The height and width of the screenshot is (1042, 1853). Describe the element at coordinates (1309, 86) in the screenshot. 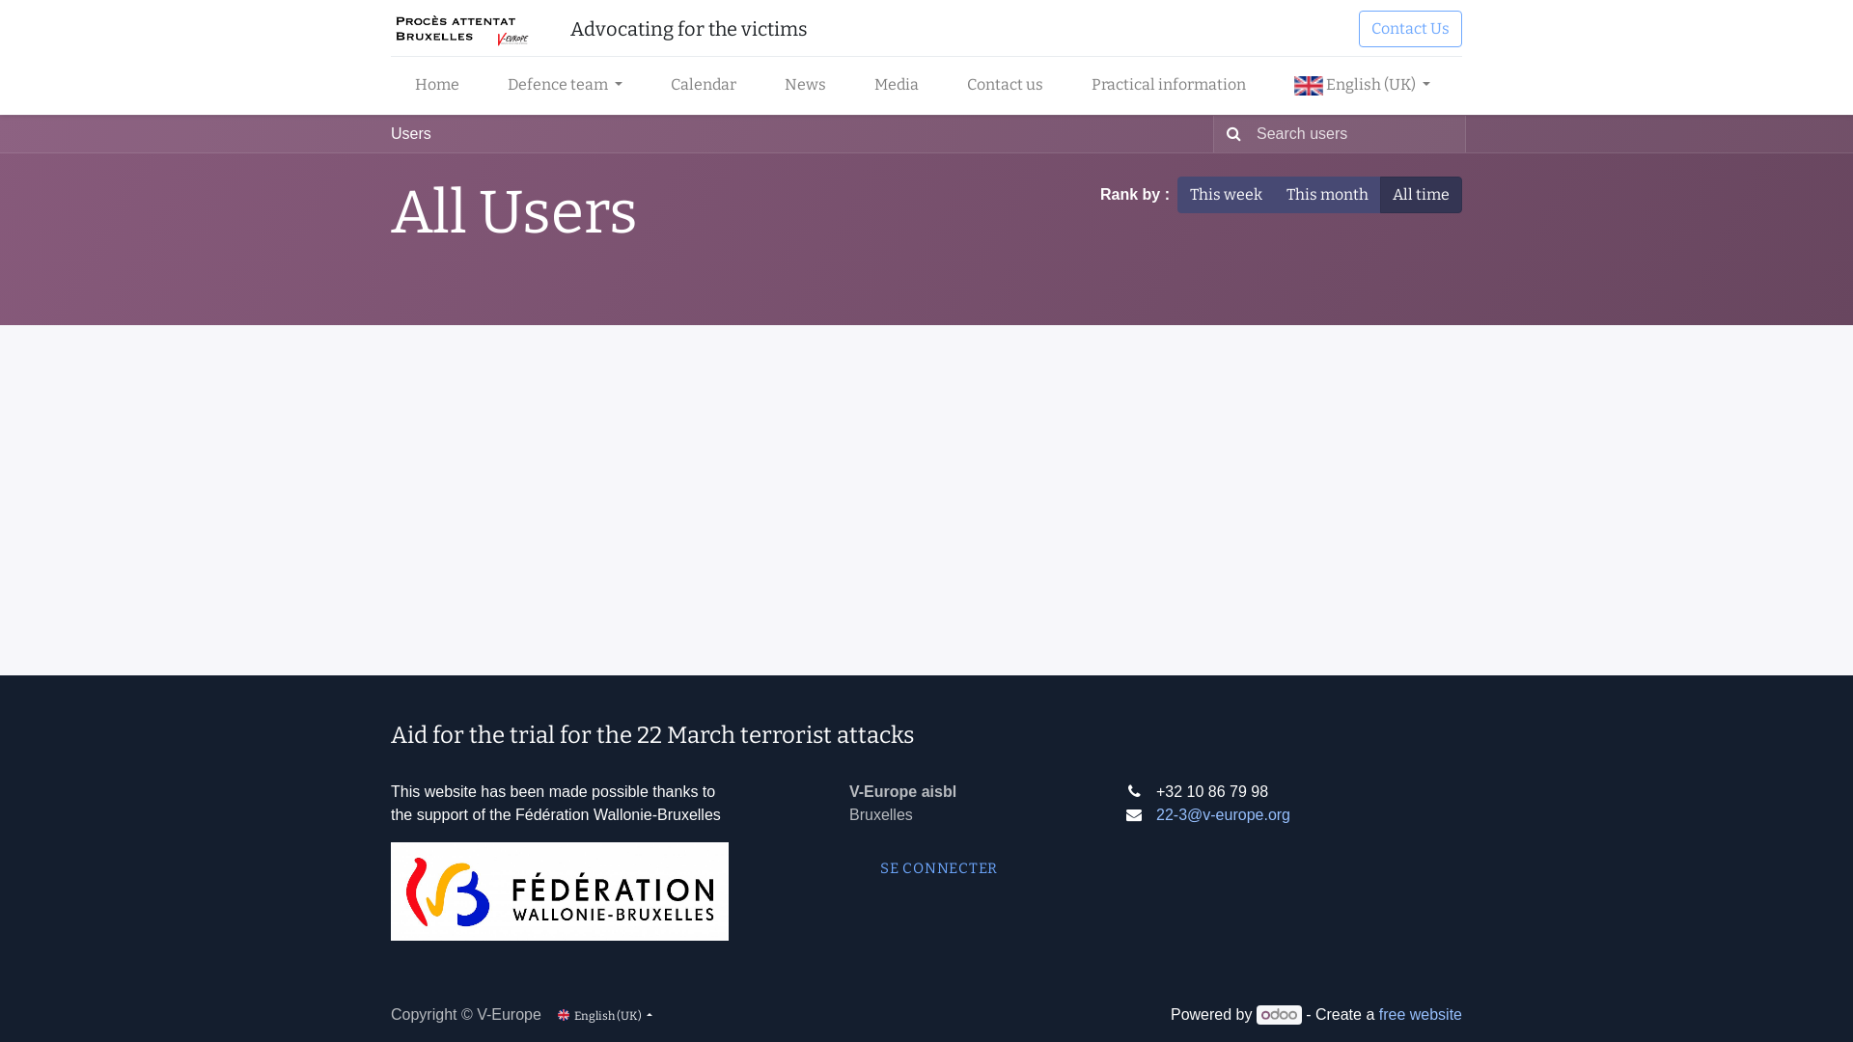

I see `English (UK)` at that location.